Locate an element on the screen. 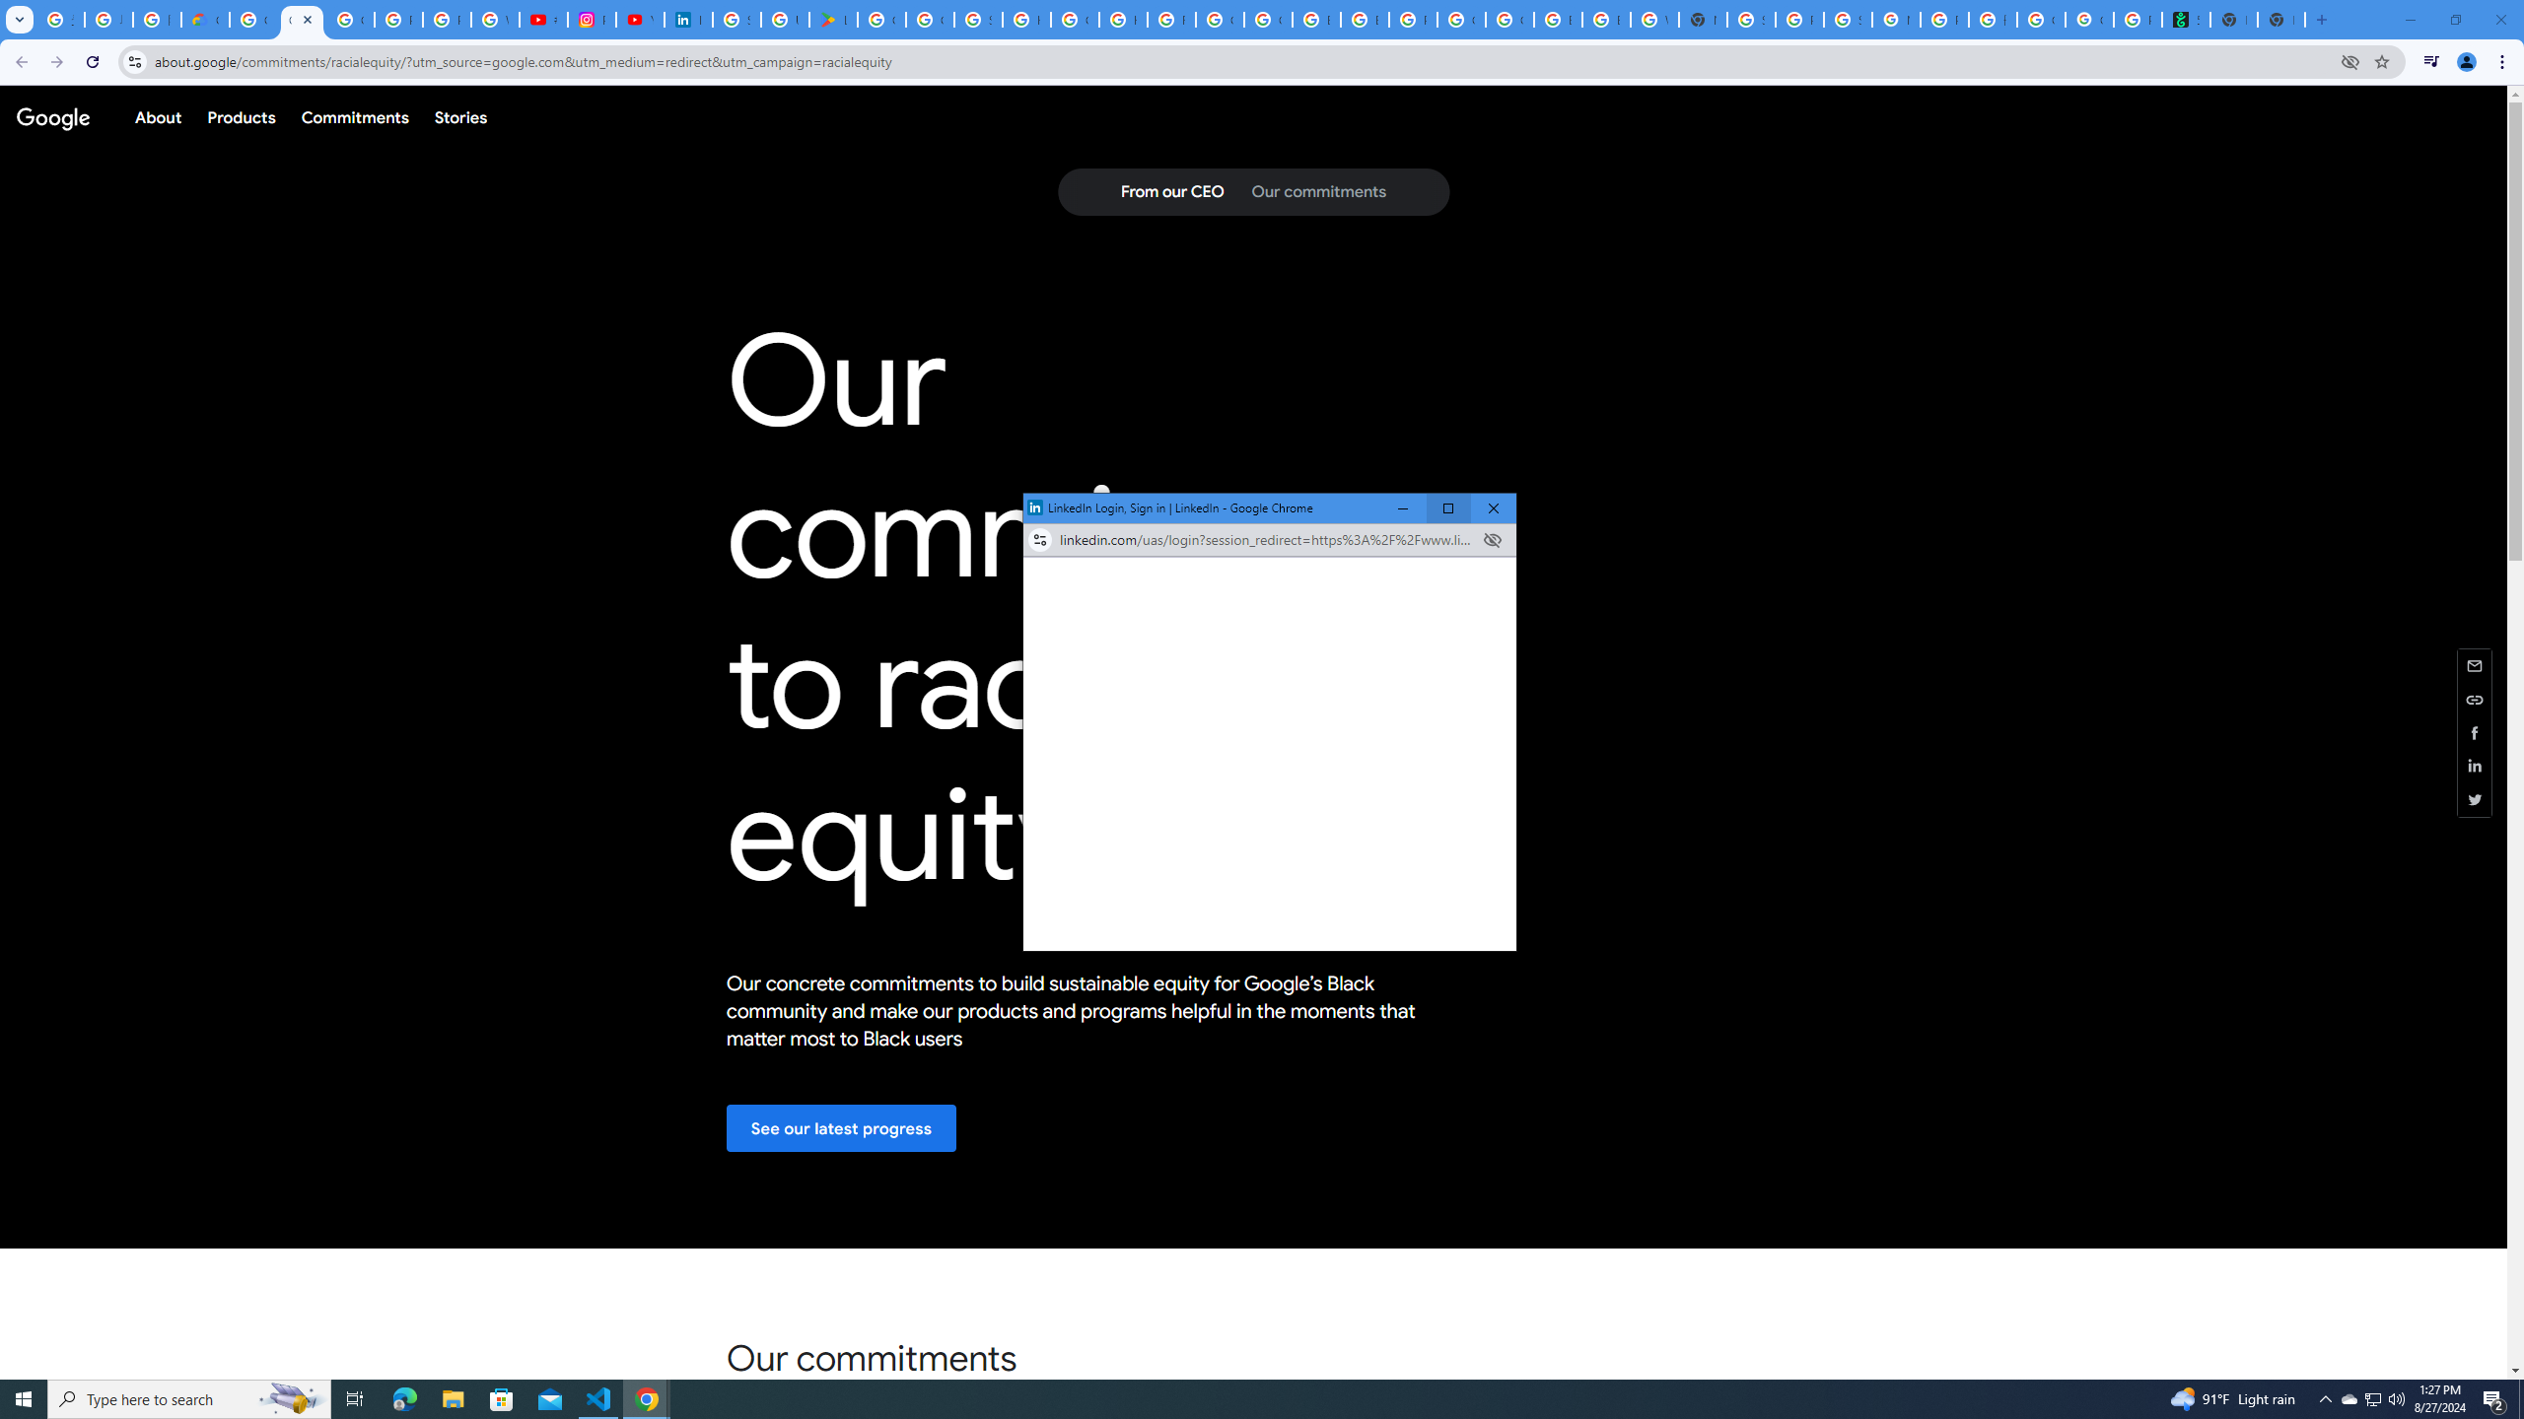 The width and height of the screenshot is (2524, 1419). Share this page (Twitter) is located at coordinates (2349, 1399).